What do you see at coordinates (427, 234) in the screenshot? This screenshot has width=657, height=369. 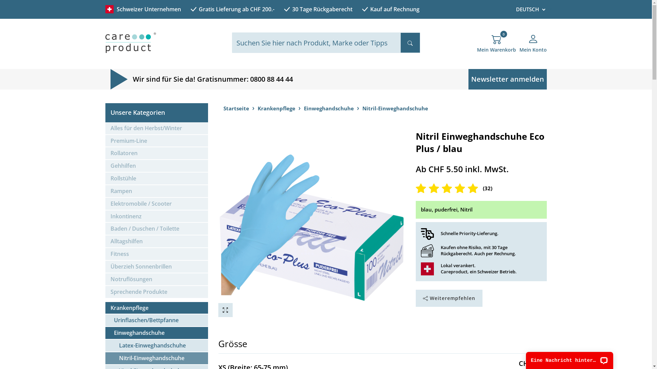 I see `Schnelle Priority-Lieferung.` at bounding box center [427, 234].